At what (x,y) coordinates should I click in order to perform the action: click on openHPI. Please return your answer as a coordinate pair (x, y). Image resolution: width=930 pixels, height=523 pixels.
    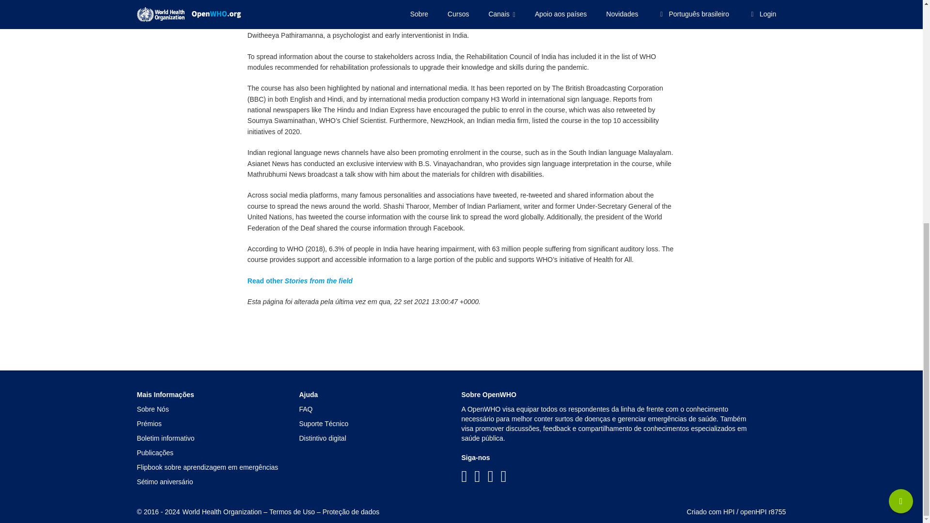
    Looking at the image, I should click on (753, 511).